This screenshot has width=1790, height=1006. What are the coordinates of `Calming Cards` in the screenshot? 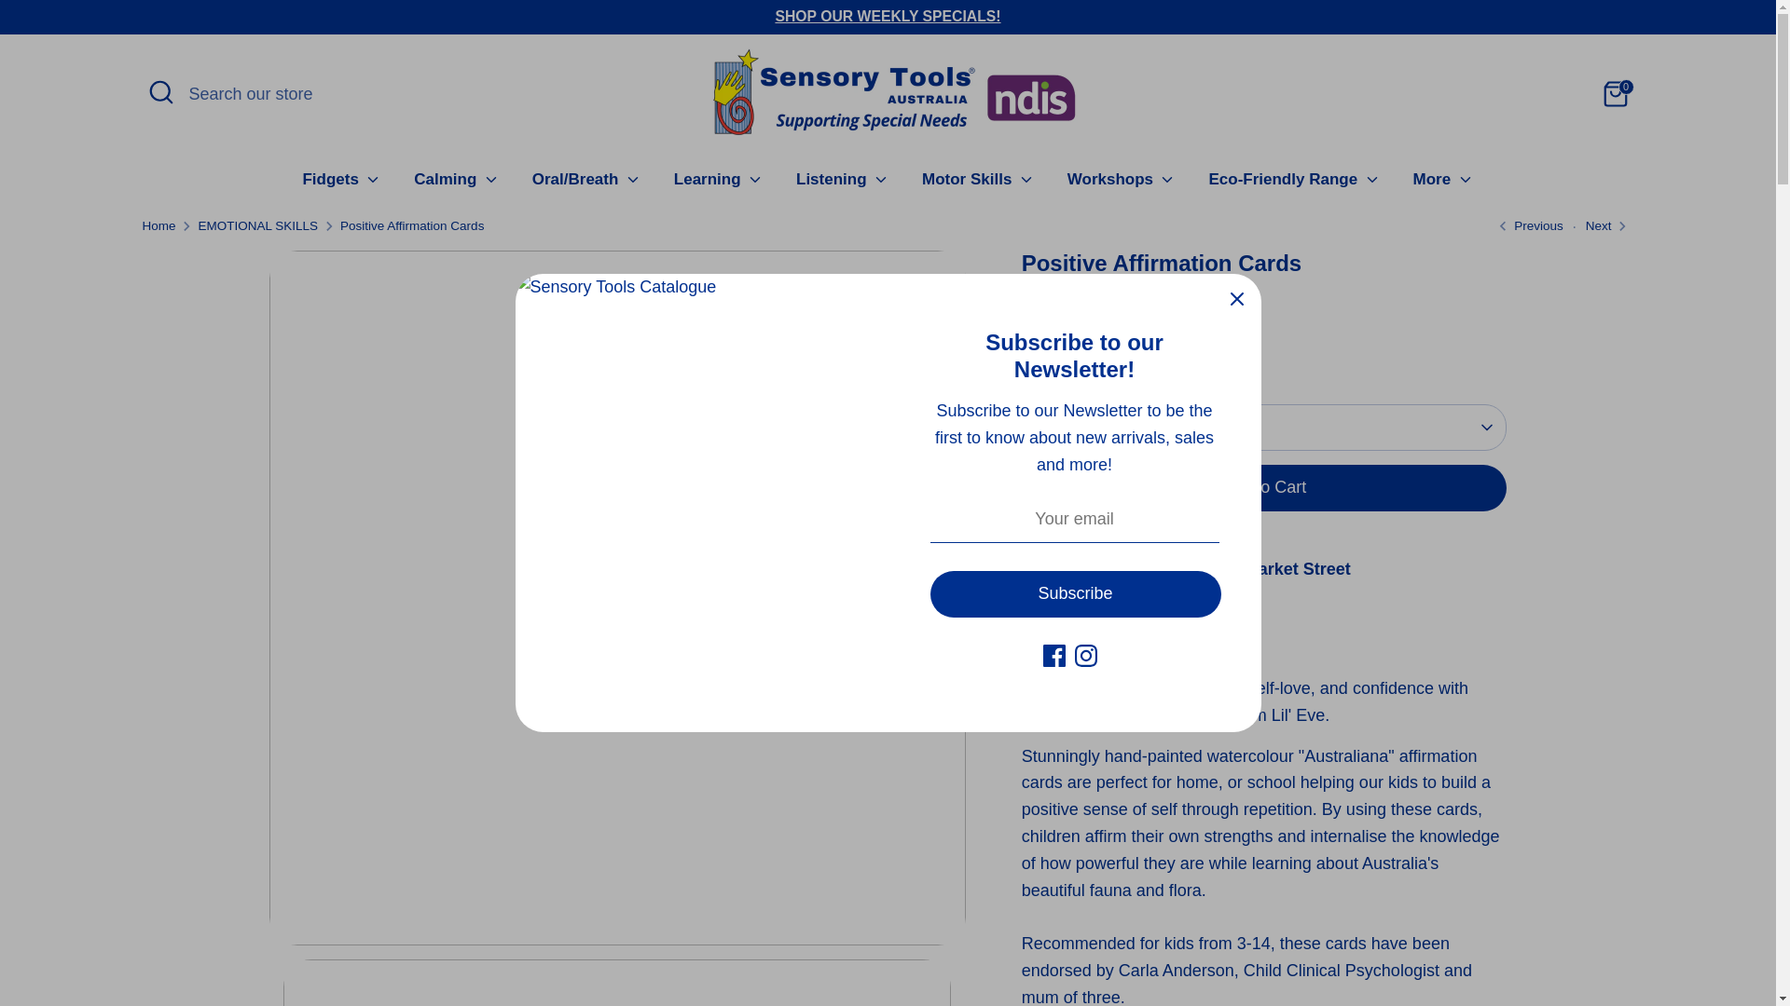 It's located at (1527, 225).